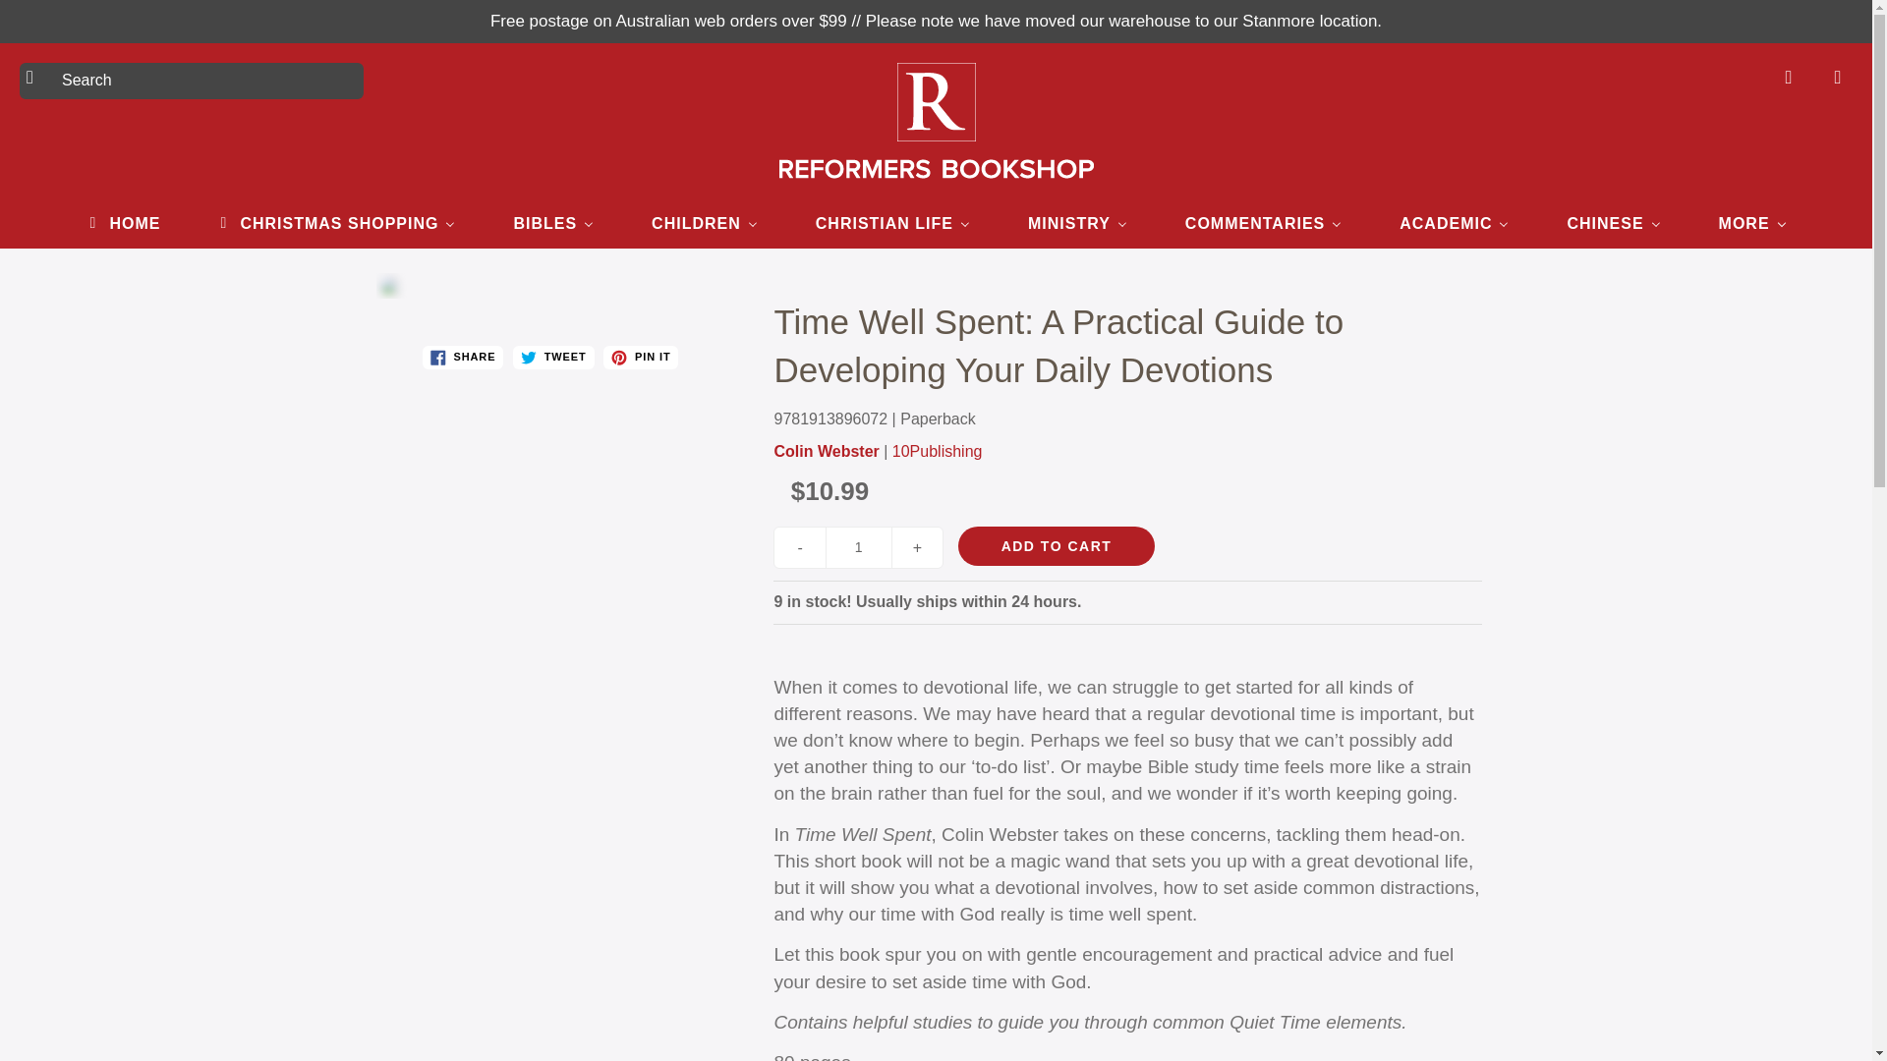 The image size is (1887, 1061). What do you see at coordinates (336, 222) in the screenshot?
I see `CHRISTMAS SHOPPING` at bounding box center [336, 222].